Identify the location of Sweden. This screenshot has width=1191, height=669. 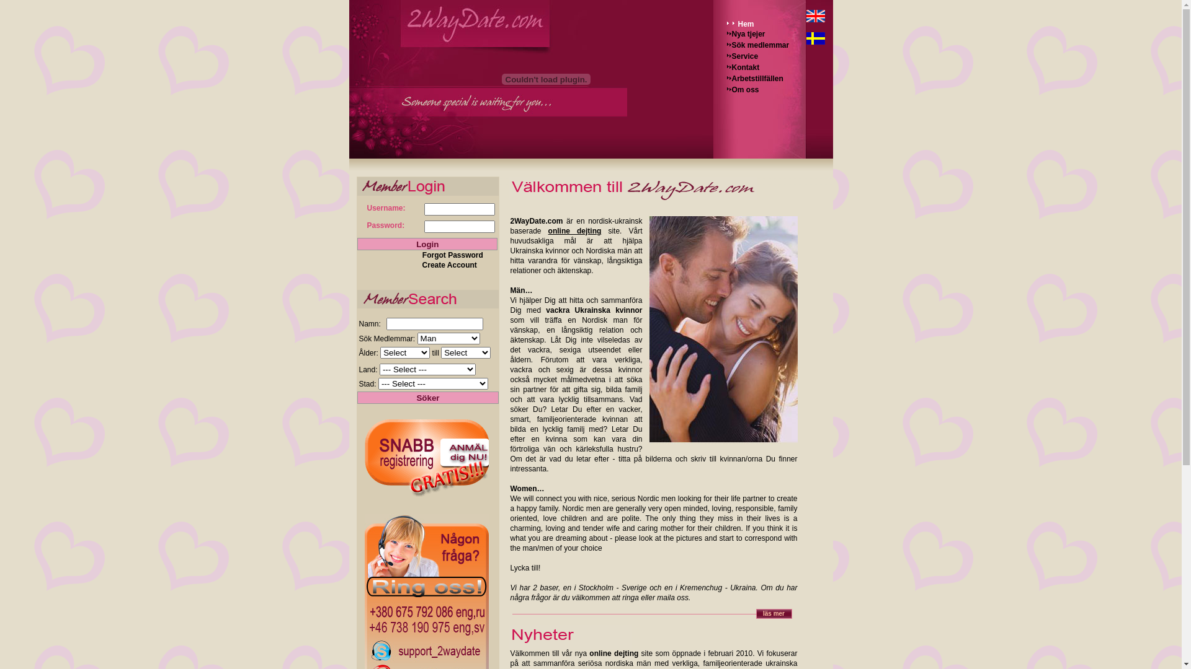
(816, 38).